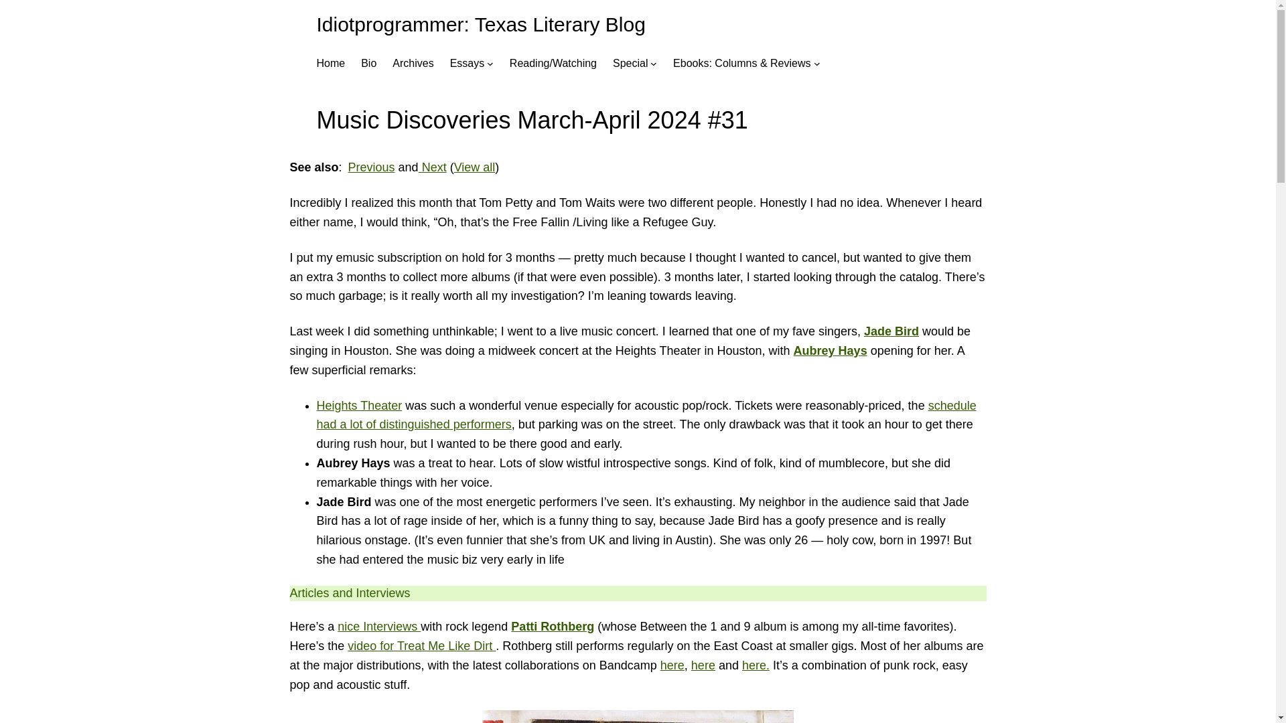  Describe the element at coordinates (756, 665) in the screenshot. I see `here.` at that location.